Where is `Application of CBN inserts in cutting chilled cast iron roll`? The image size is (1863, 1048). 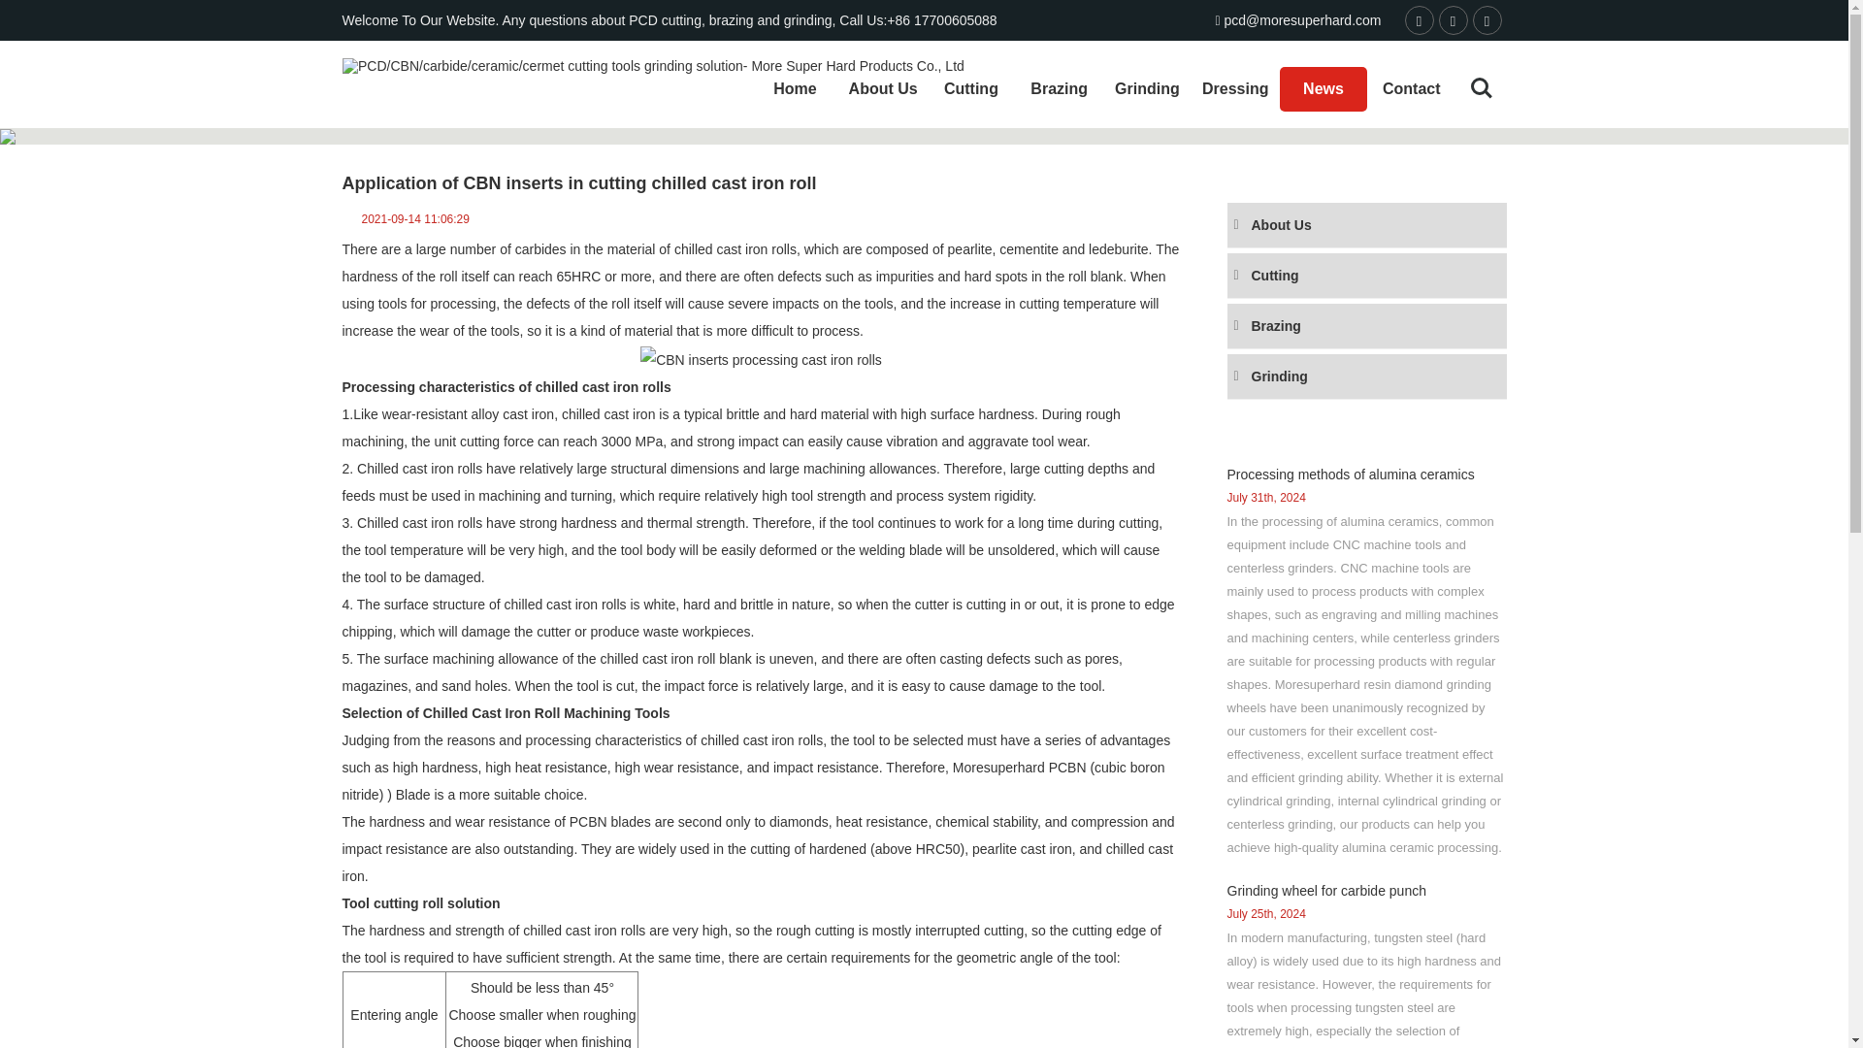 Application of CBN inserts in cutting chilled cast iron roll is located at coordinates (1339, 103).